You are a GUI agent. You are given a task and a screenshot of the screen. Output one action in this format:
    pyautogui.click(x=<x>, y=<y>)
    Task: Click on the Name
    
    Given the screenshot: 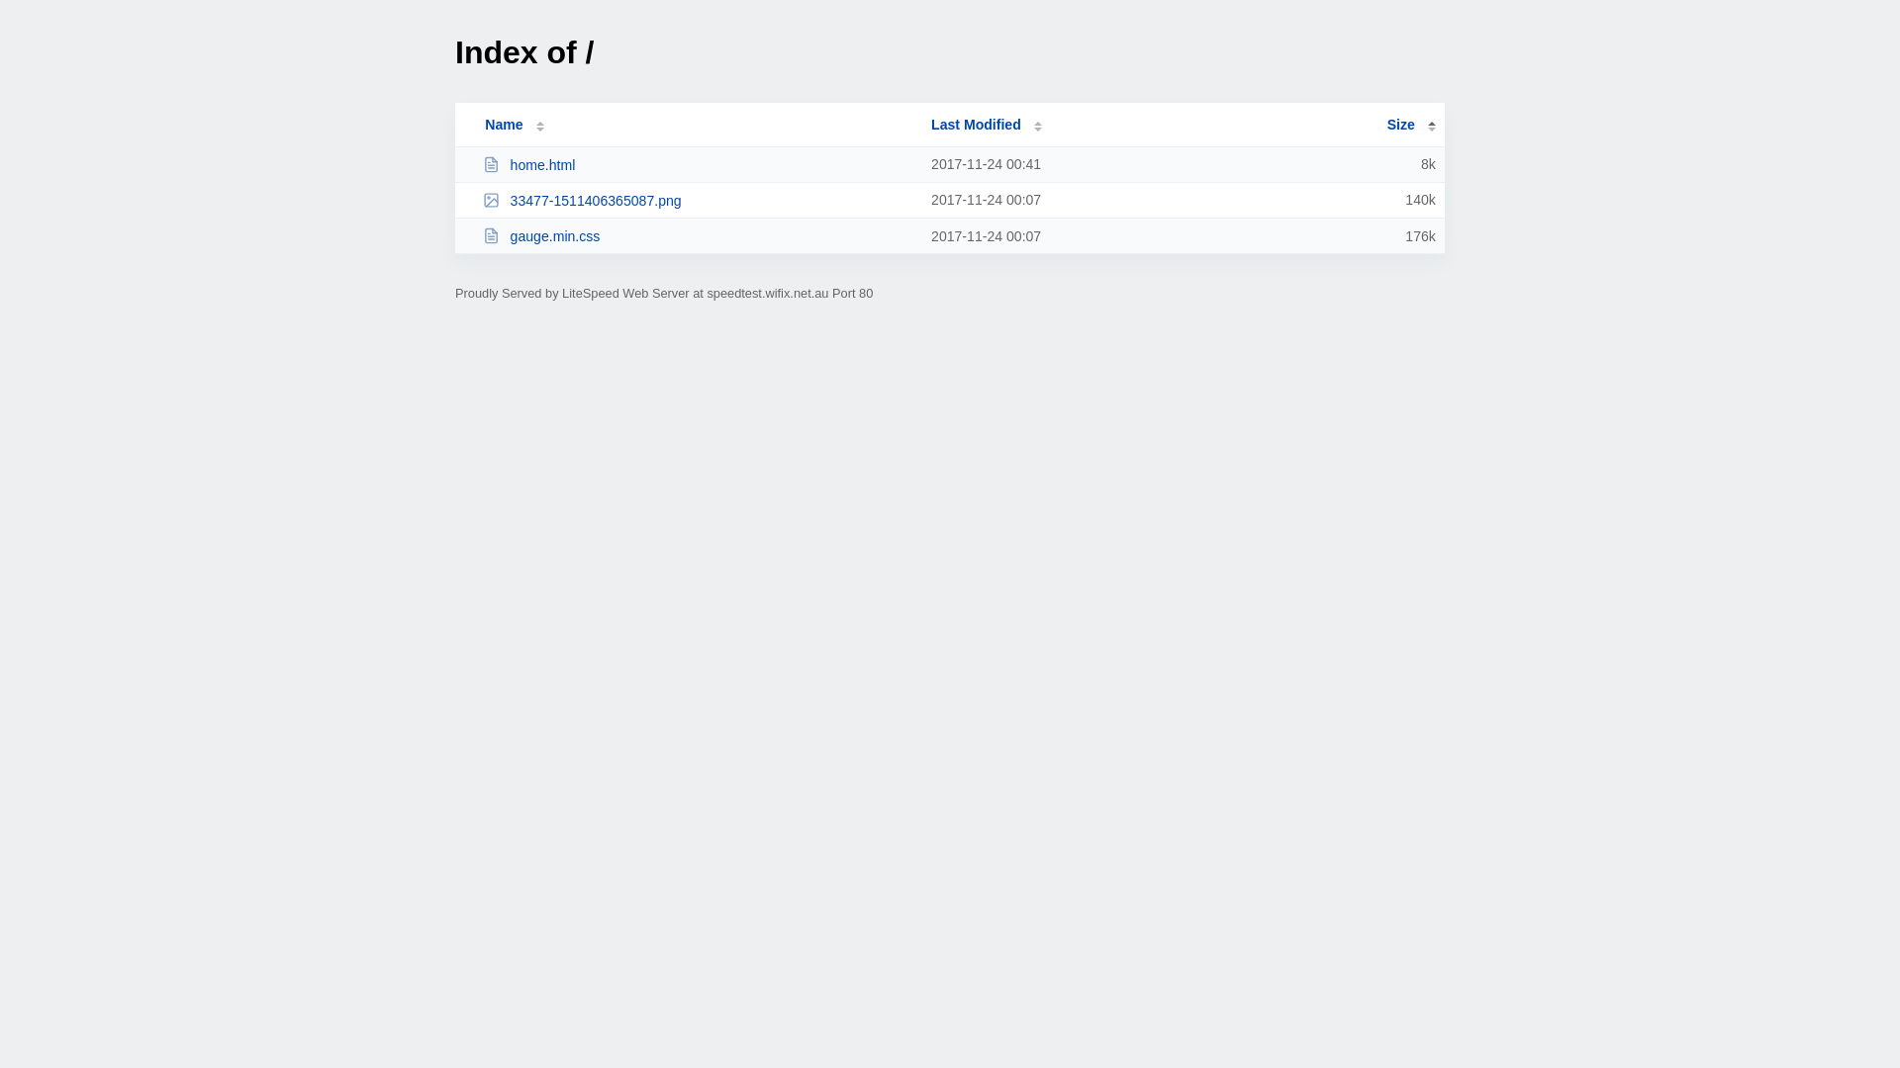 What is the action you would take?
    pyautogui.click(x=504, y=125)
    